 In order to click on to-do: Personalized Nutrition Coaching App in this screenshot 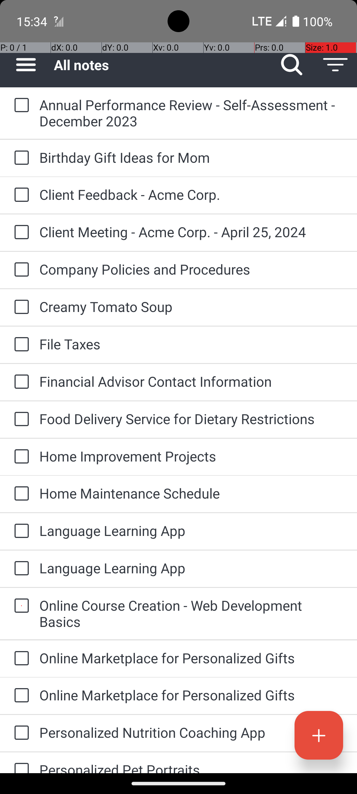, I will do `click(20, 733)`.